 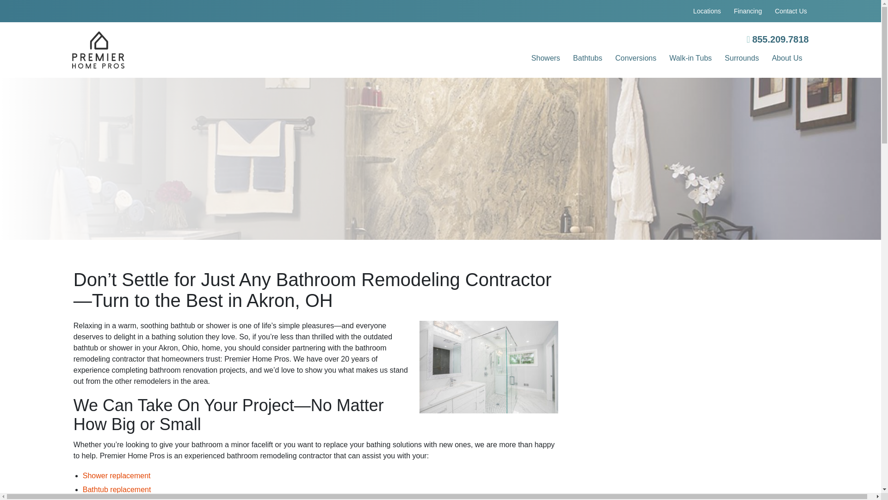 What do you see at coordinates (635, 59) in the screenshot?
I see `Conversions` at bounding box center [635, 59].